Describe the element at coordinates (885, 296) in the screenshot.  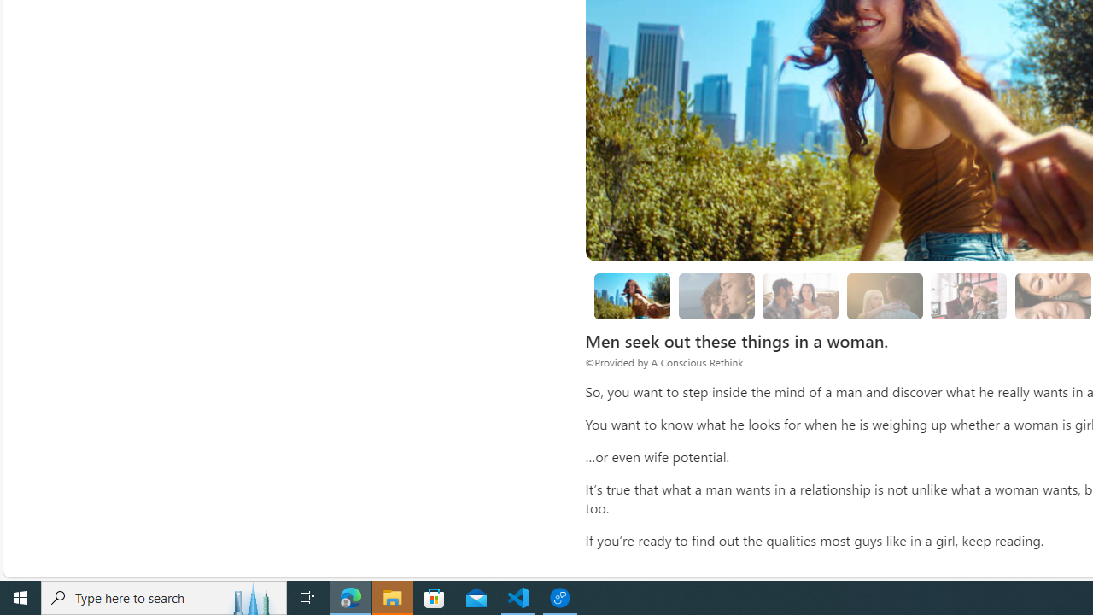
I see `3. She is appreciative.` at that location.